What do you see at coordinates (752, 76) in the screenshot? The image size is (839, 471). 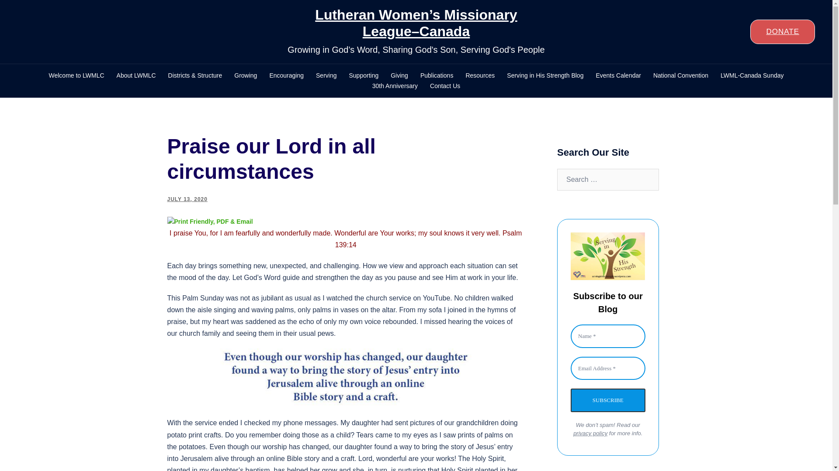 I see `LWML-Canada Sunday` at bounding box center [752, 76].